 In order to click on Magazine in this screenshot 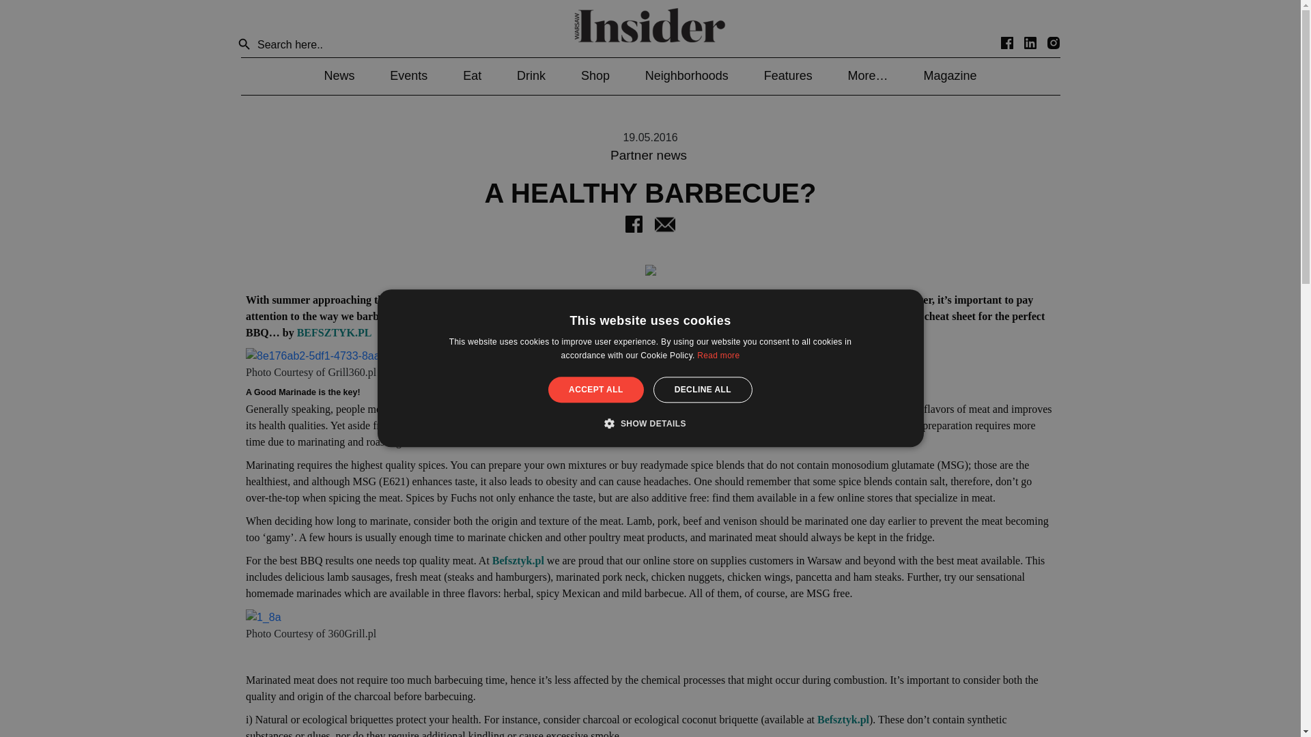, I will do `click(949, 75)`.